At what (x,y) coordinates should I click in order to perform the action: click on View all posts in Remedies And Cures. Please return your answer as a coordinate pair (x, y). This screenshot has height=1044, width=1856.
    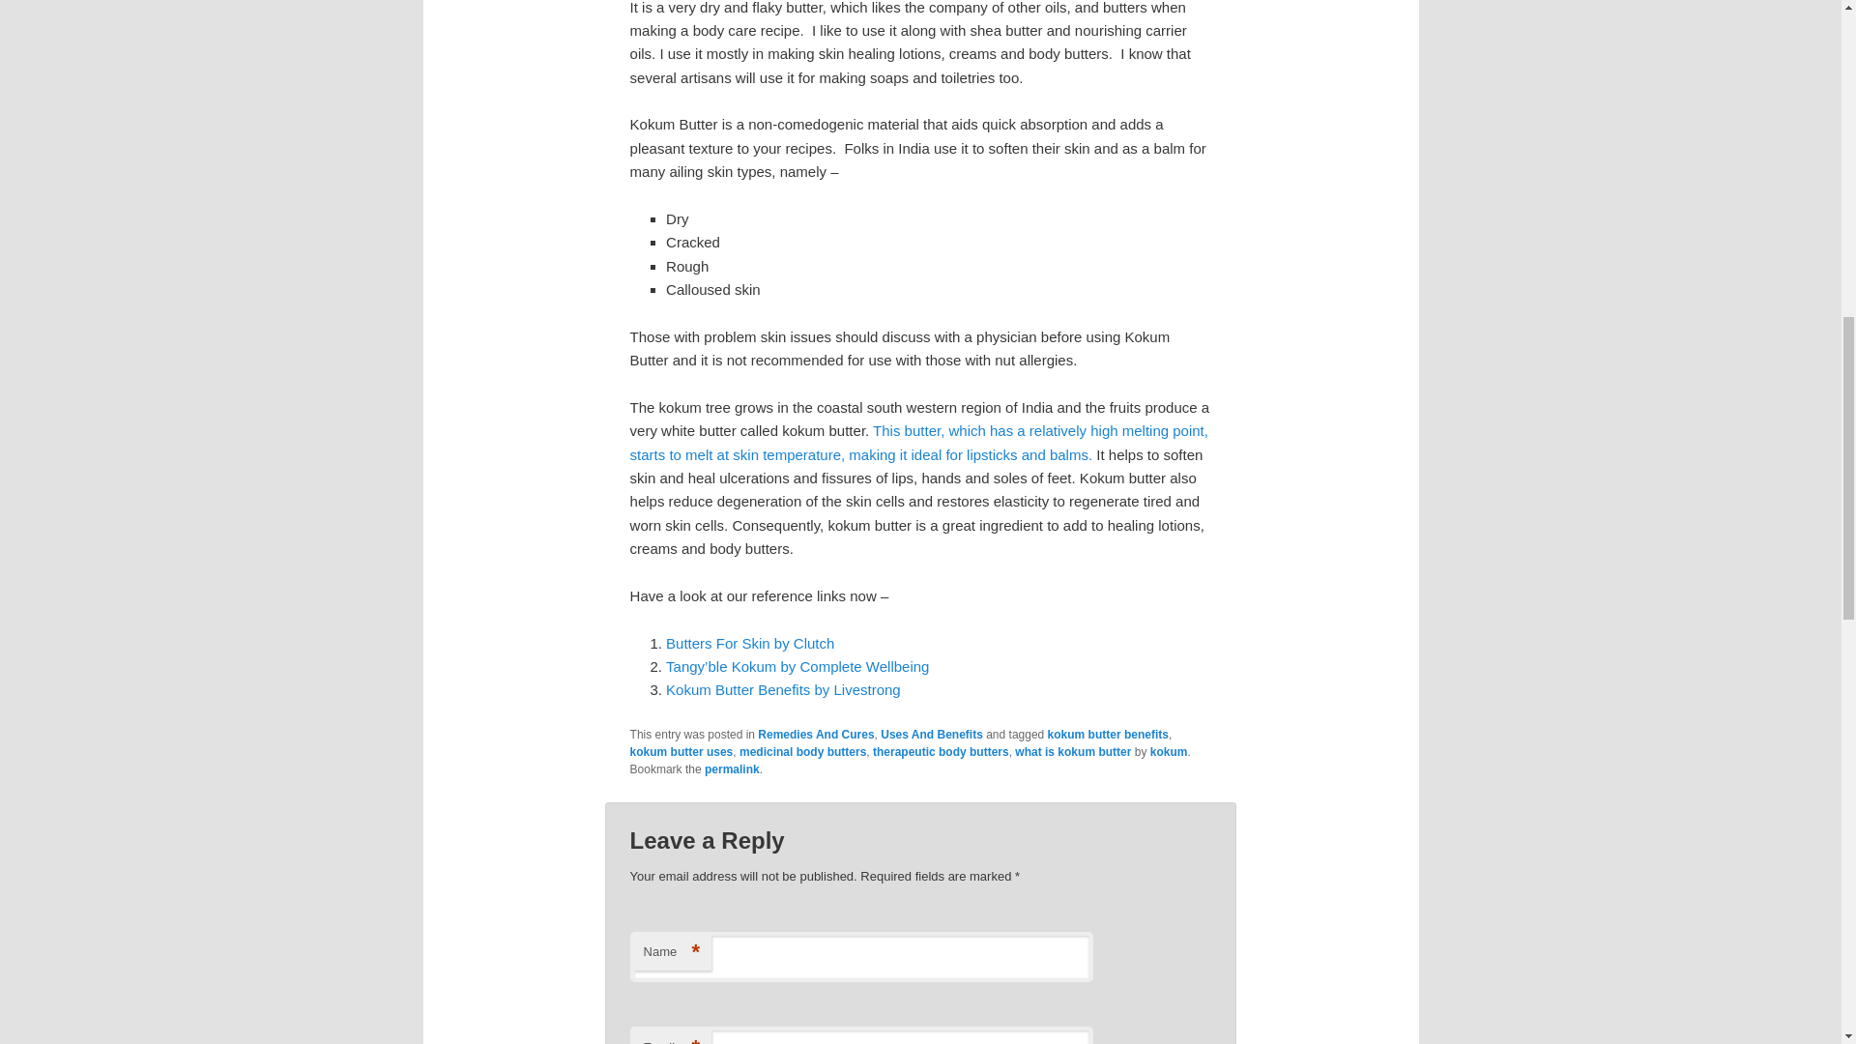
    Looking at the image, I should click on (816, 734).